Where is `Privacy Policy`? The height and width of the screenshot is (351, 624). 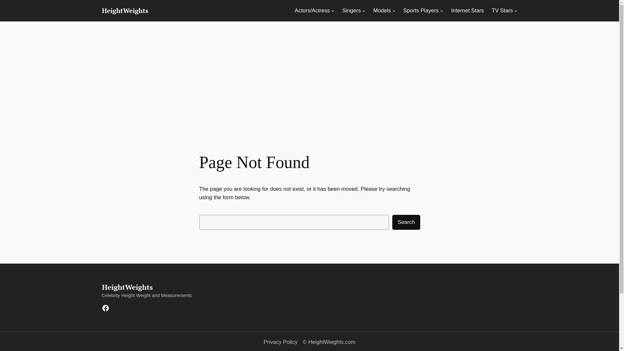 Privacy Policy is located at coordinates (280, 342).